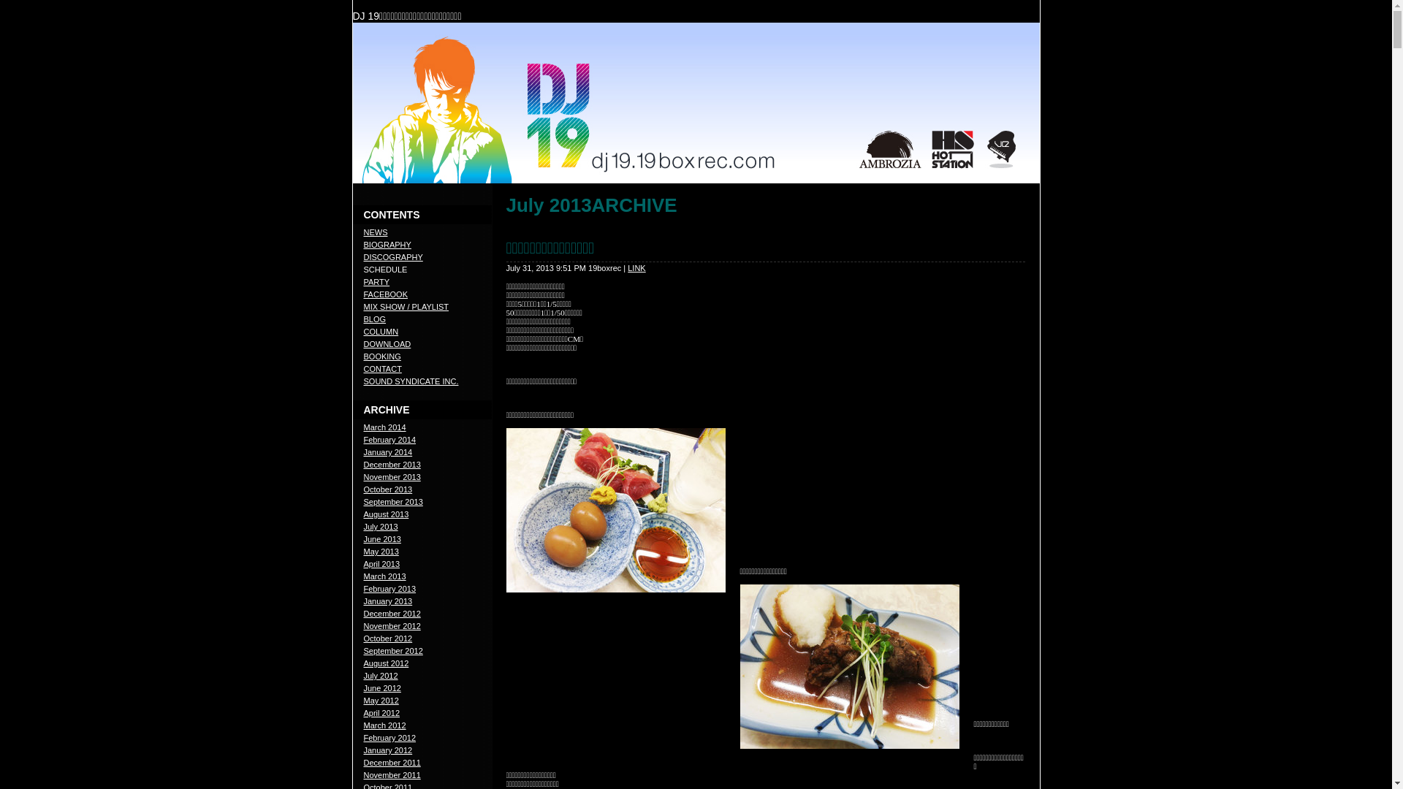  What do you see at coordinates (383, 539) in the screenshot?
I see `June 2013` at bounding box center [383, 539].